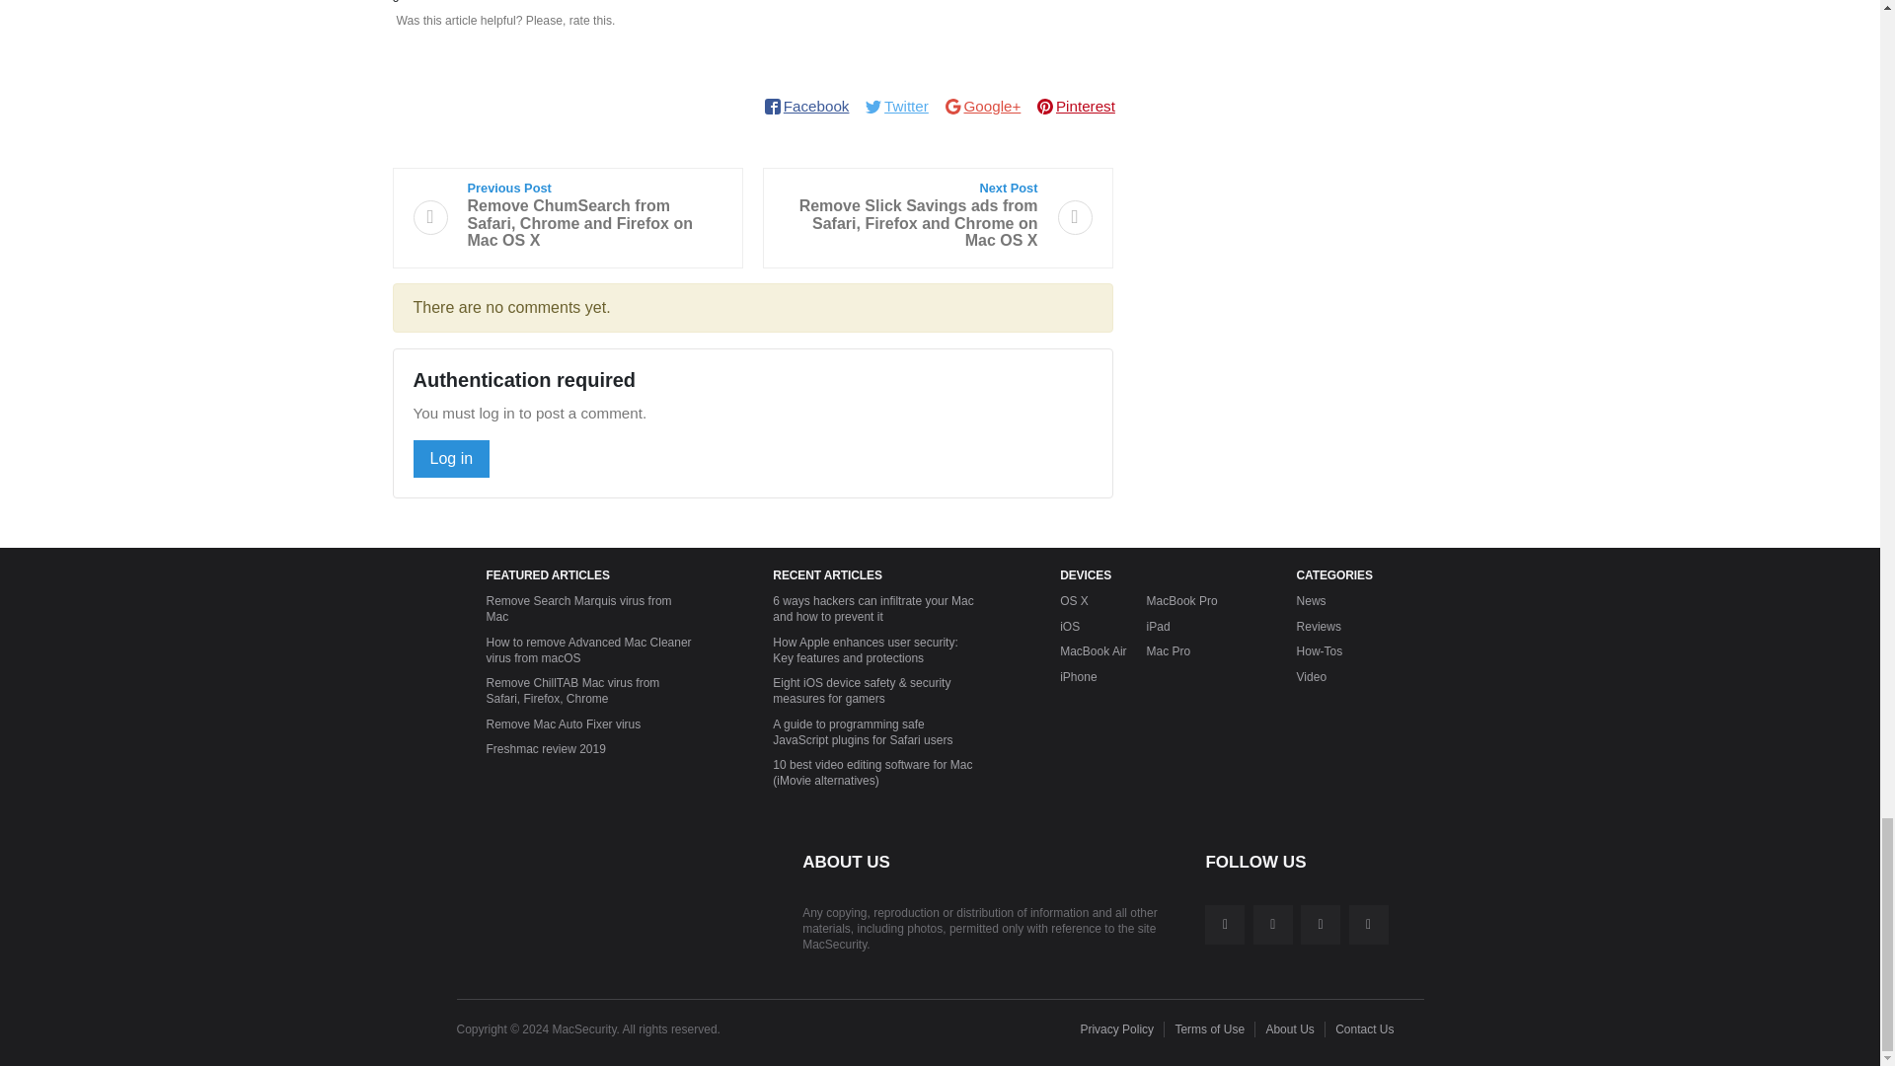 The image size is (1895, 1066). What do you see at coordinates (896, 107) in the screenshot?
I see `Share link on Twitter` at bounding box center [896, 107].